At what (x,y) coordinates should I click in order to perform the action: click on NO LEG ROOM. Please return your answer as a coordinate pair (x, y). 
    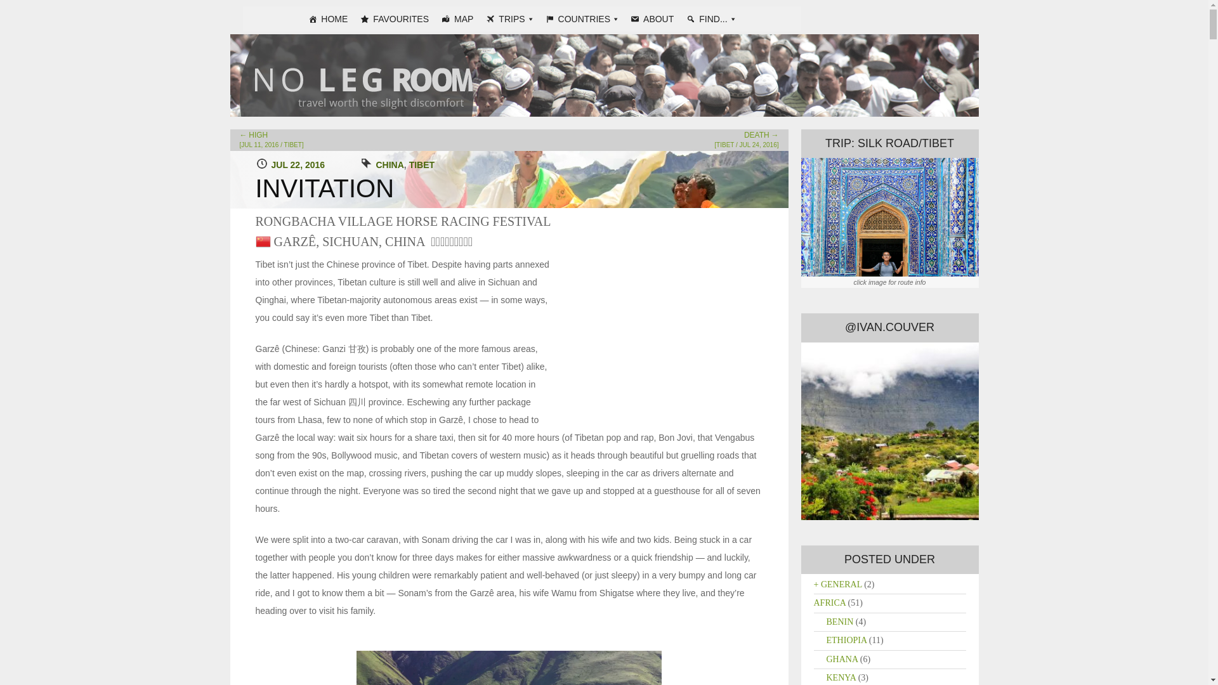
    Looking at the image, I should click on (312, 39).